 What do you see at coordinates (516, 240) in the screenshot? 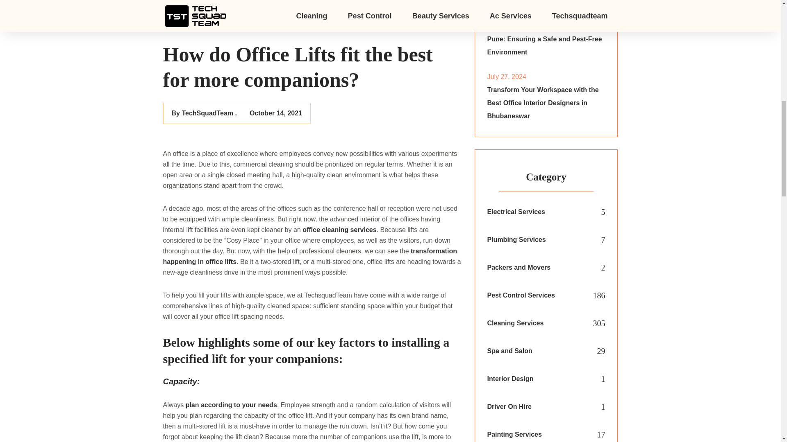
I see `Plumbing Services` at bounding box center [516, 240].